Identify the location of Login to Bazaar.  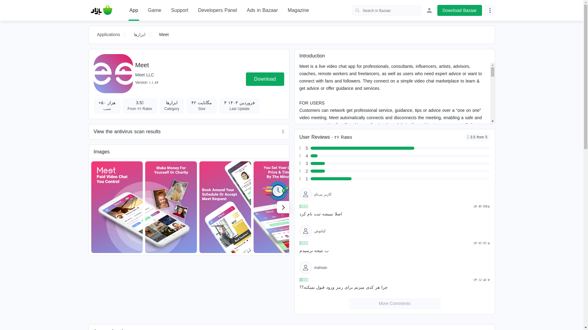
(429, 10).